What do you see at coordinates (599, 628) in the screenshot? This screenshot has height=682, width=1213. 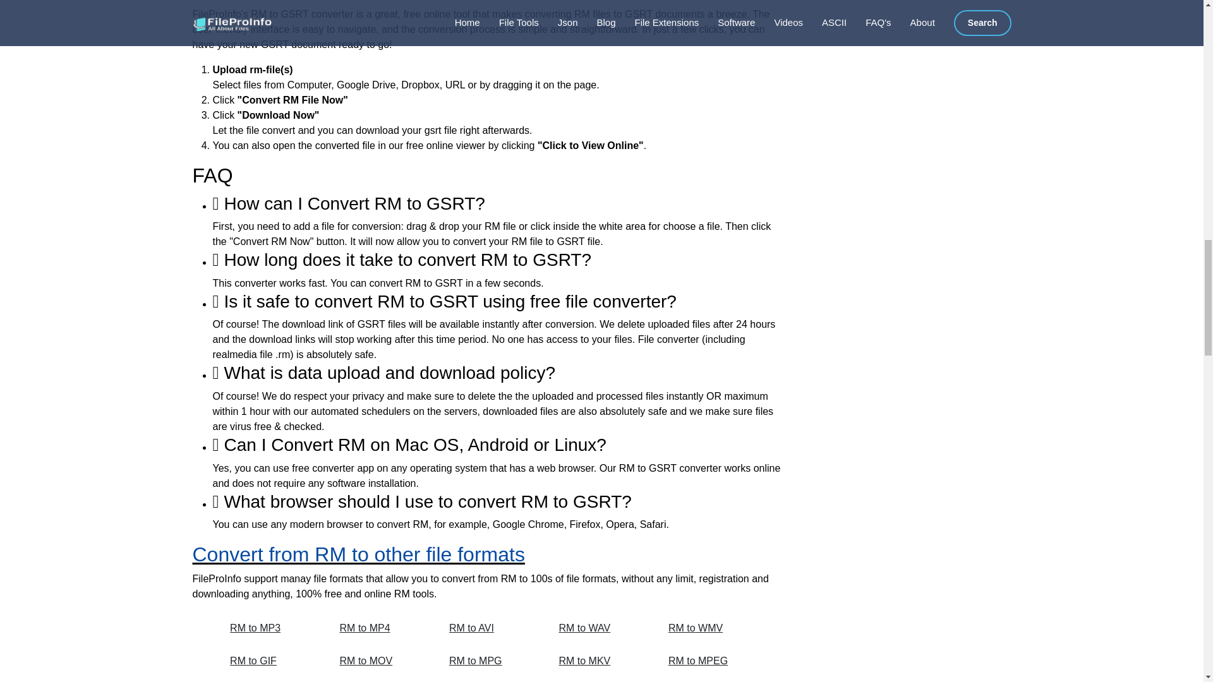 I see `RM to WAV` at bounding box center [599, 628].